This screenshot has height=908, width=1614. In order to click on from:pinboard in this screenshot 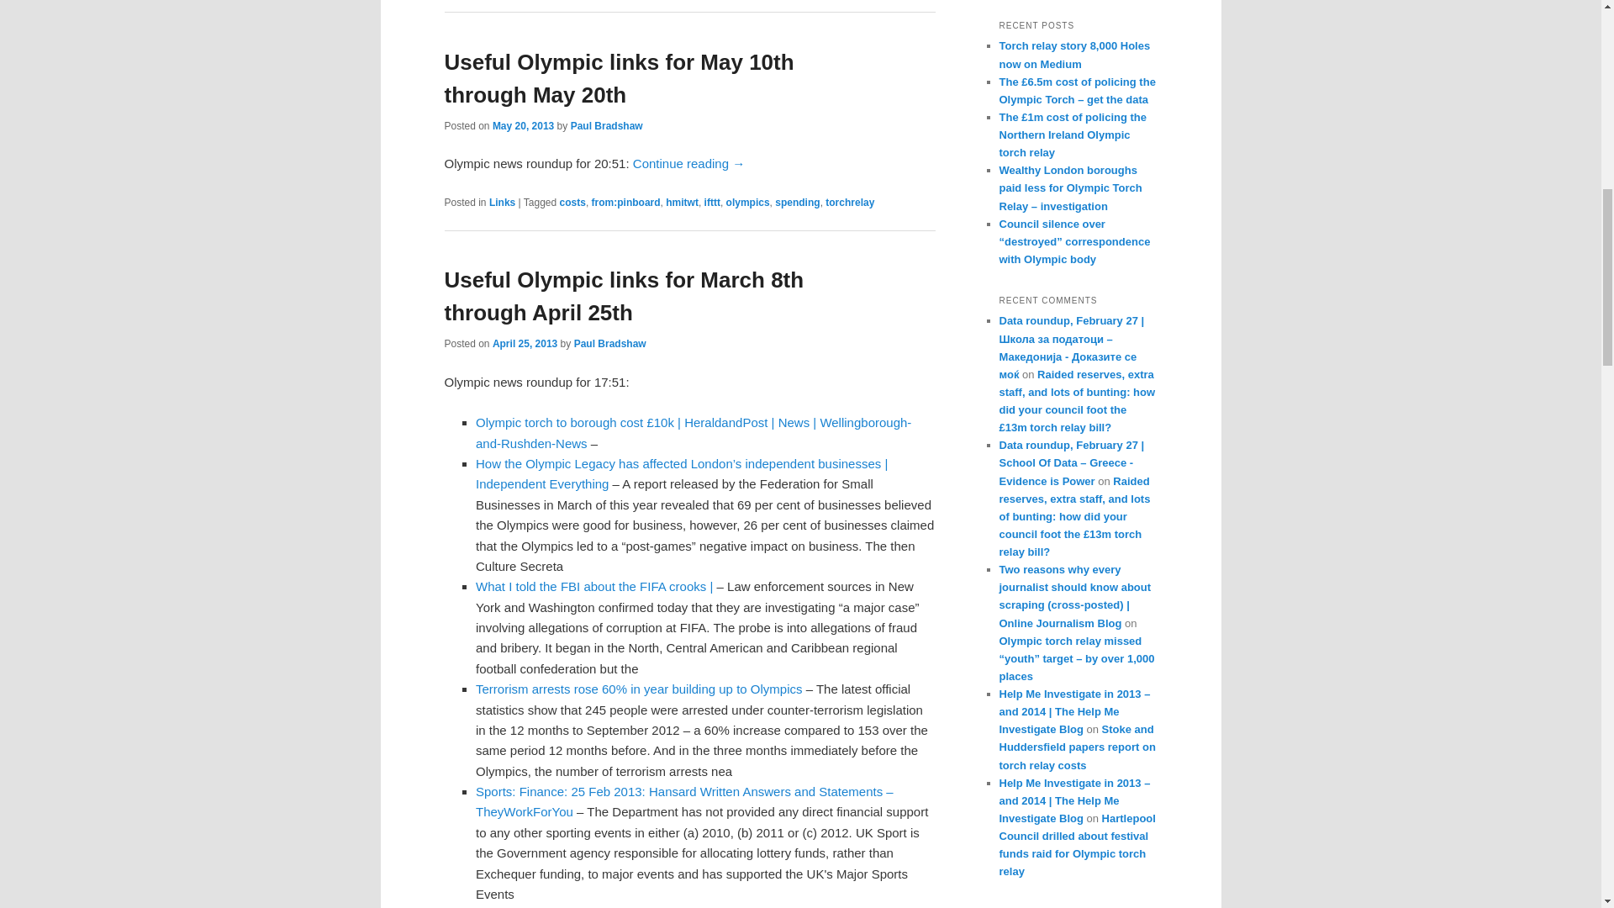, I will do `click(625, 203)`.